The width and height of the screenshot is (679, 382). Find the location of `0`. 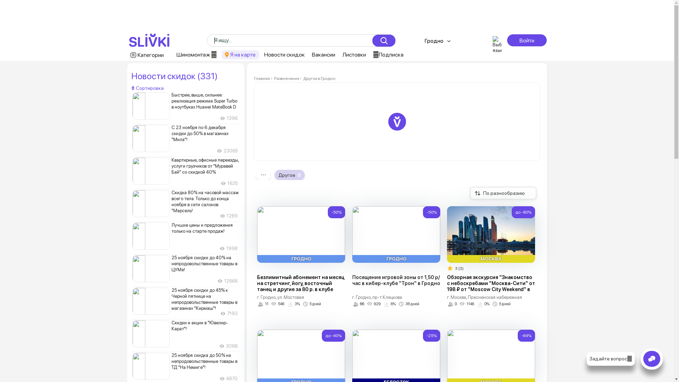

0 is located at coordinates (453, 304).